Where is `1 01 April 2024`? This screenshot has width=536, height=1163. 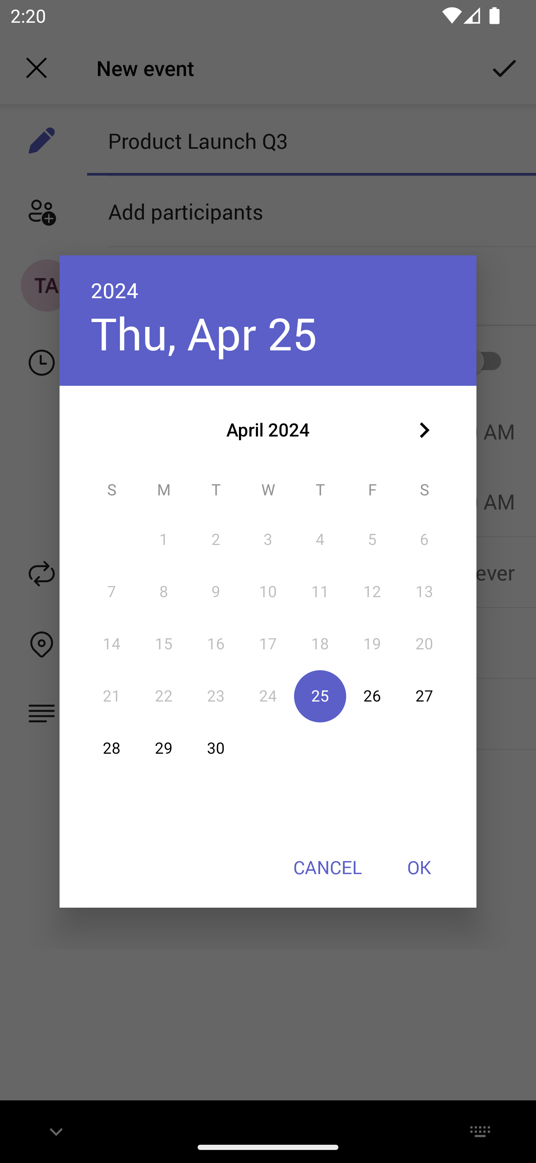 1 01 April 2024 is located at coordinates (164, 540).